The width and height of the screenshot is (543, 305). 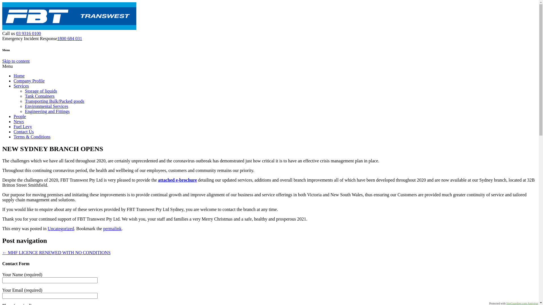 I want to click on Tank Containers, so click(x=40, y=96).